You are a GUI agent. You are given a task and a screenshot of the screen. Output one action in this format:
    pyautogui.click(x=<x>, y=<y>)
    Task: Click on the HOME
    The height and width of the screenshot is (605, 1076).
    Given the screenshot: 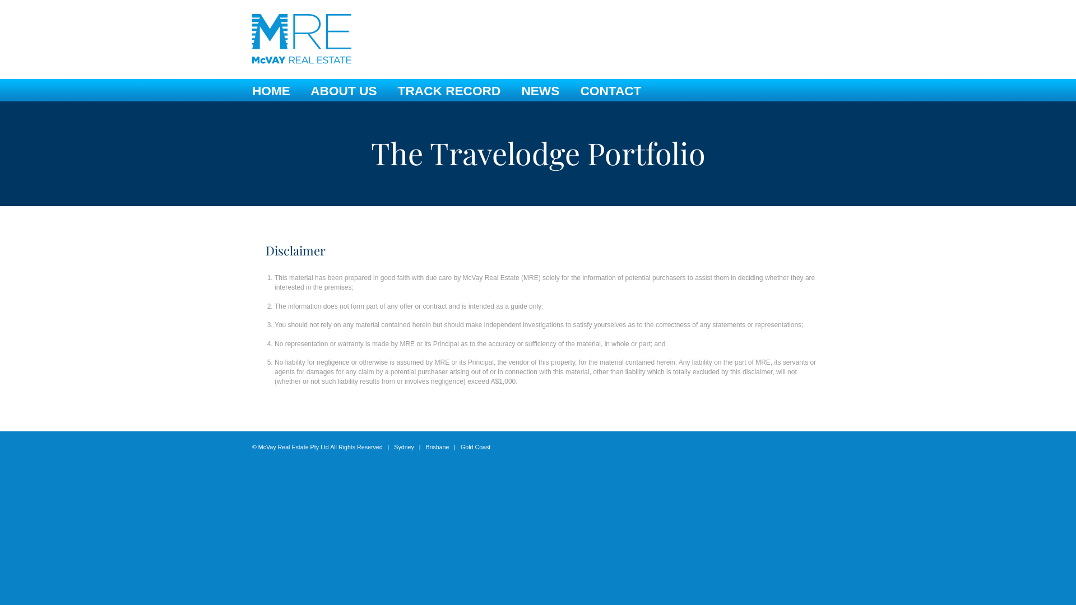 What is the action you would take?
    pyautogui.click(x=271, y=91)
    